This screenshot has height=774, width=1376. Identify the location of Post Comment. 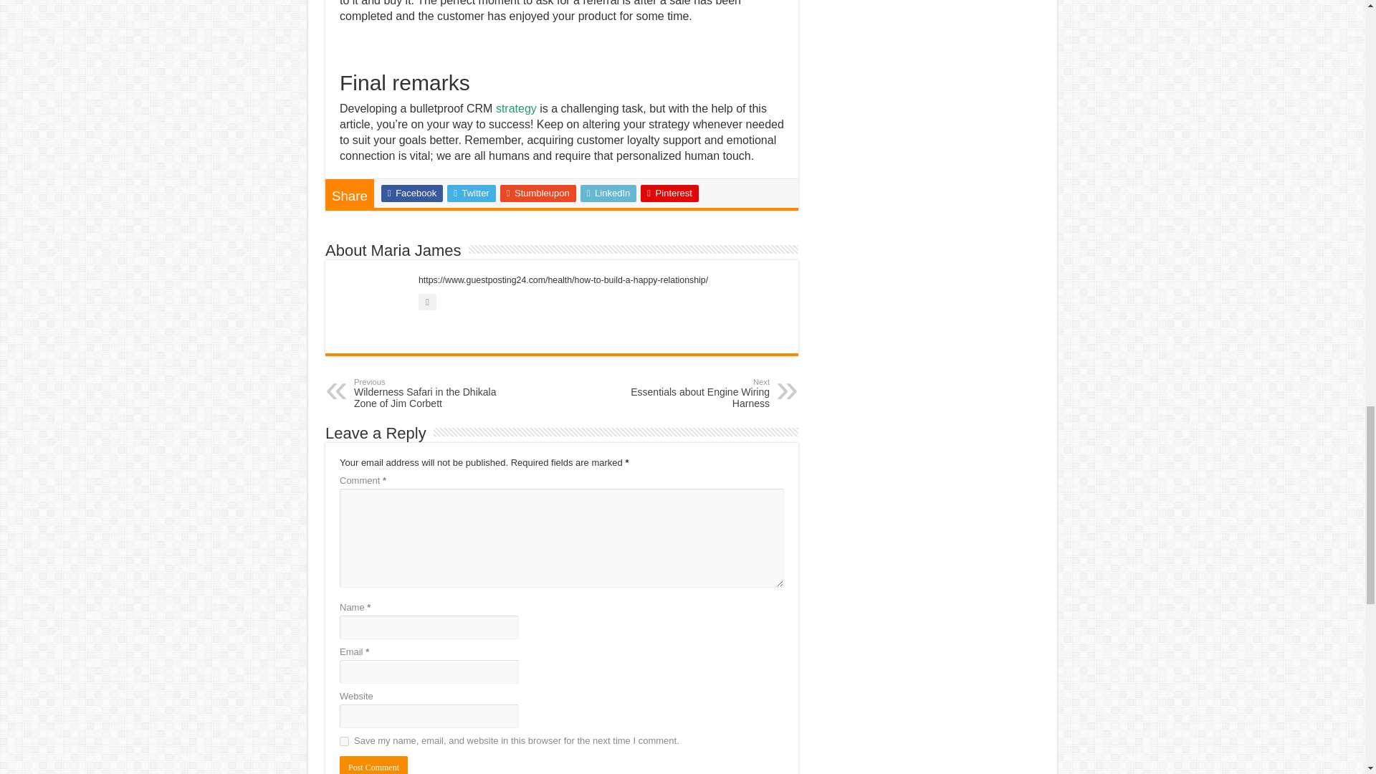
(373, 765).